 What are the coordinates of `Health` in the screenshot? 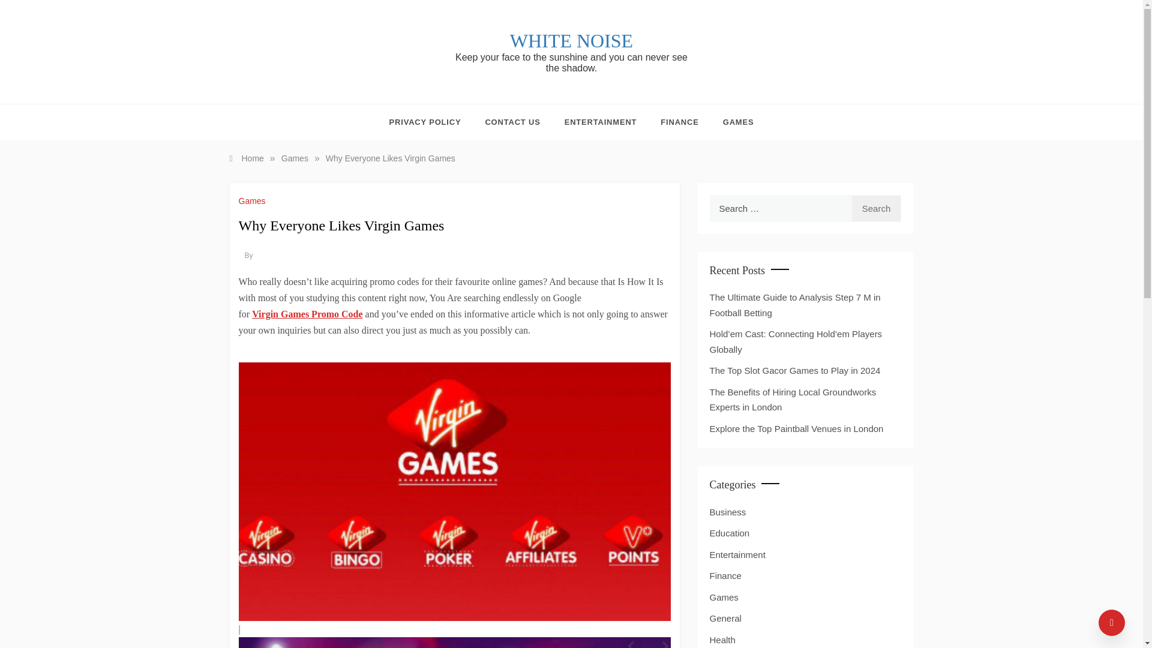 It's located at (722, 640).